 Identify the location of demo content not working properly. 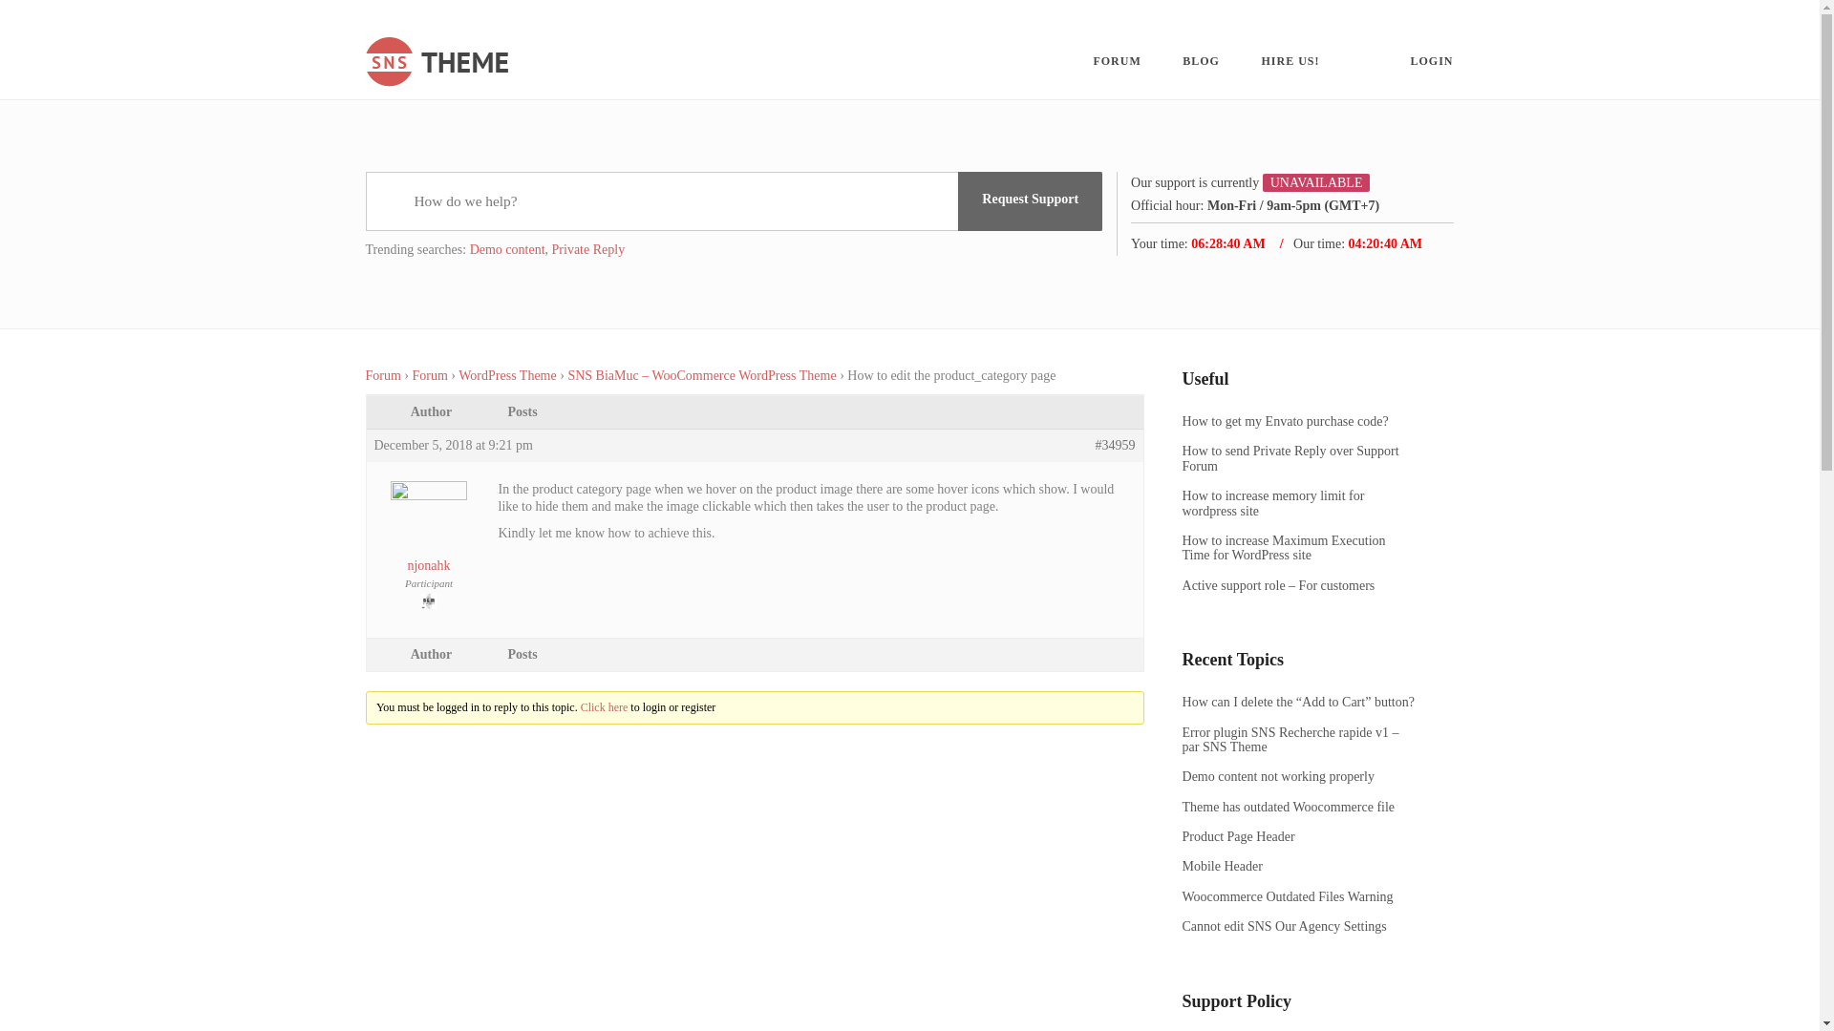
(1299, 775).